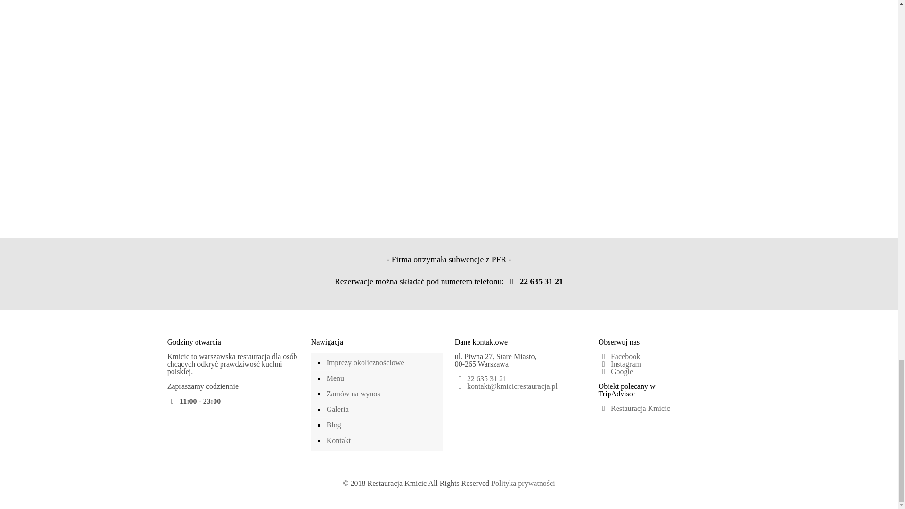 This screenshot has height=509, width=905. What do you see at coordinates (382, 425) in the screenshot?
I see `Blog` at bounding box center [382, 425].